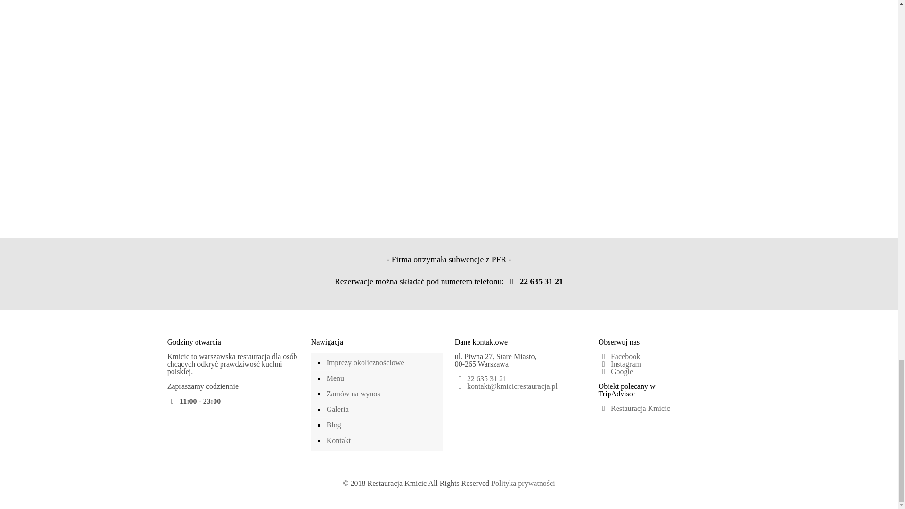 This screenshot has height=509, width=905. What do you see at coordinates (382, 425) in the screenshot?
I see `Blog` at bounding box center [382, 425].